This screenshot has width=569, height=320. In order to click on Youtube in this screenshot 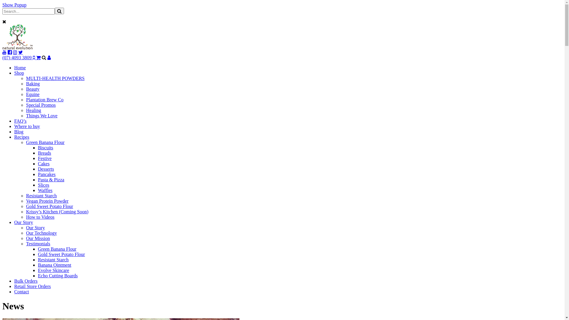, I will do `click(4, 52)`.